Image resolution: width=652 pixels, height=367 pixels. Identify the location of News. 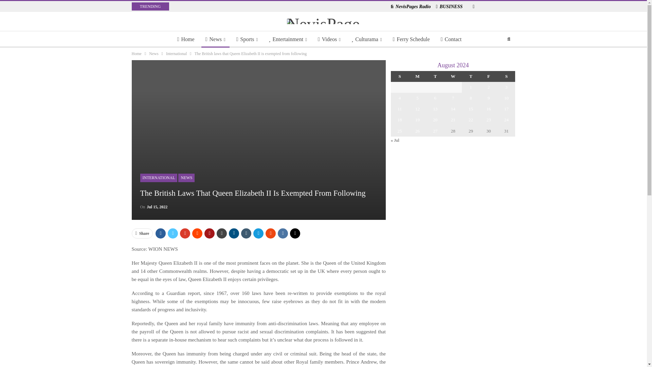
(215, 39).